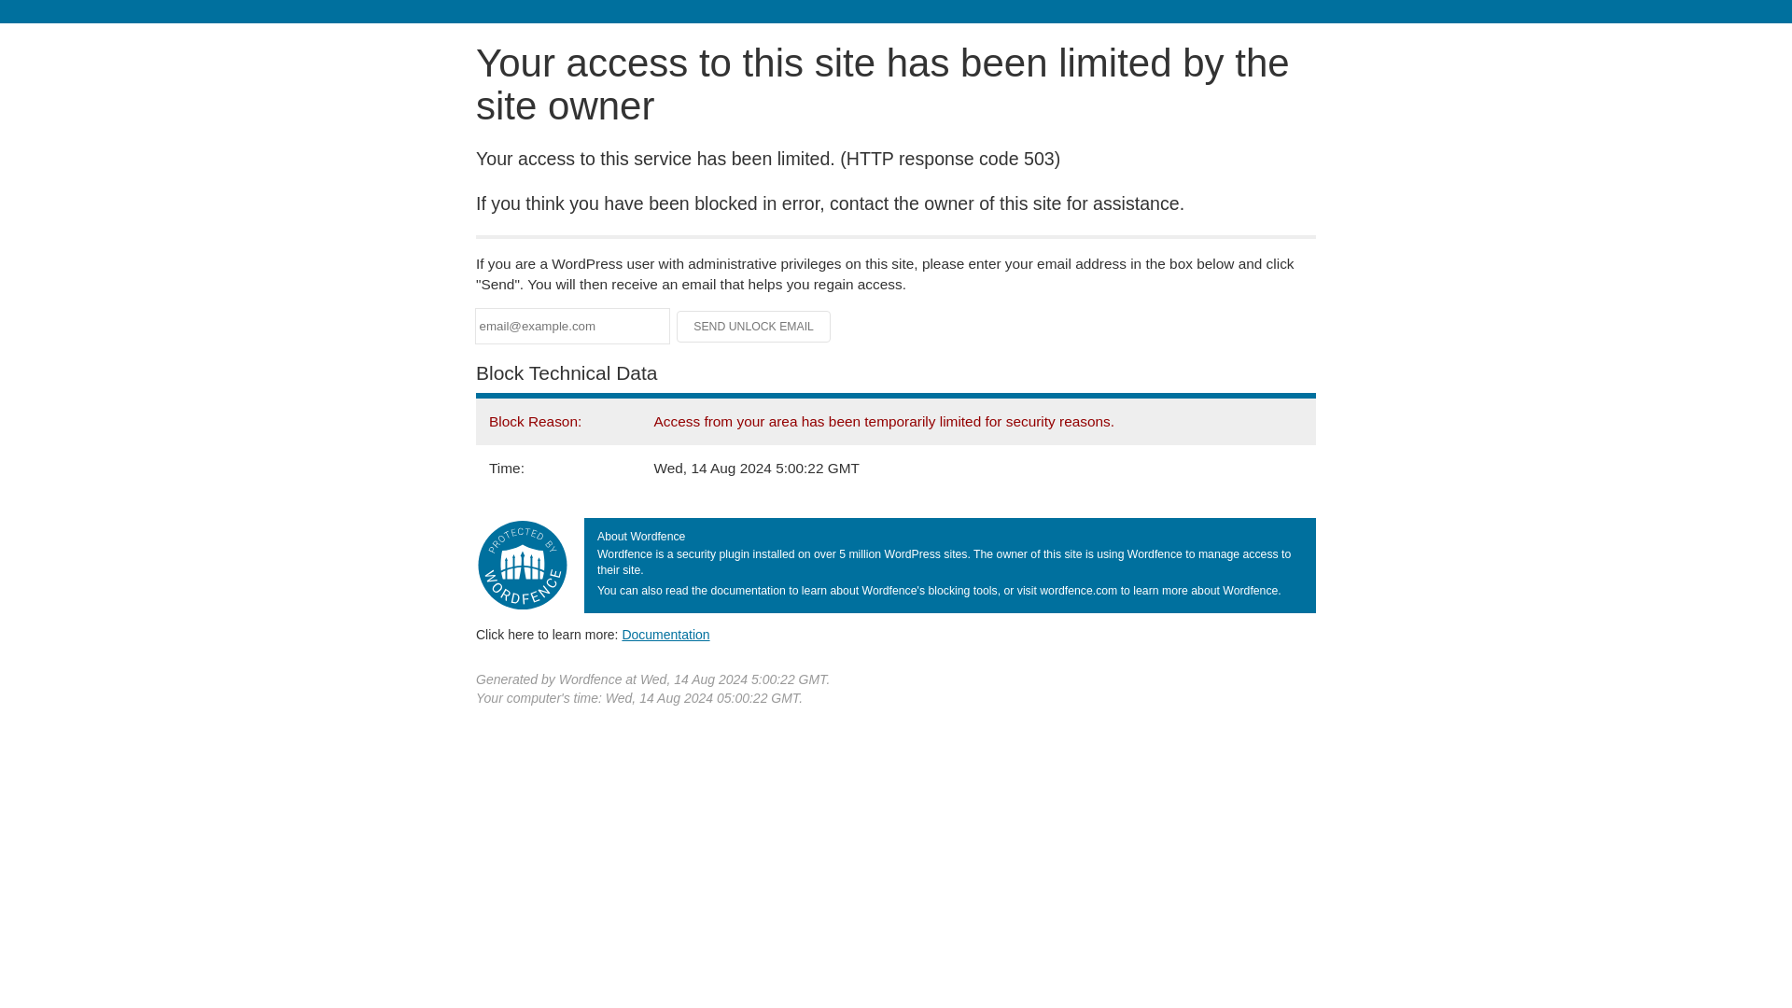  Describe the element at coordinates (754, 327) in the screenshot. I see `Send Unlock Email` at that location.